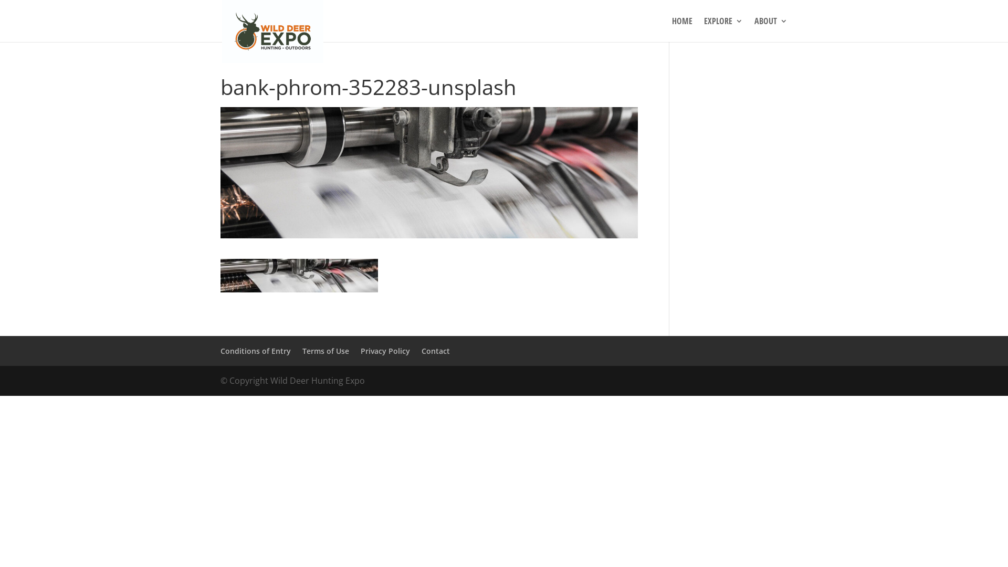 This screenshot has height=567, width=1008. Describe the element at coordinates (682, 29) in the screenshot. I see `HOME` at that location.